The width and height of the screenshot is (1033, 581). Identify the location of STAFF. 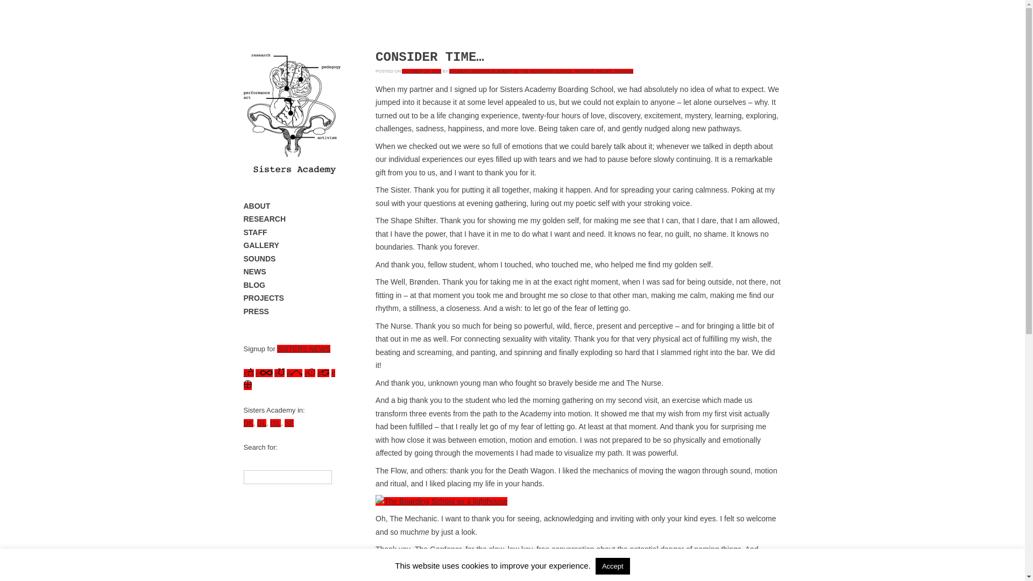
(291, 232).